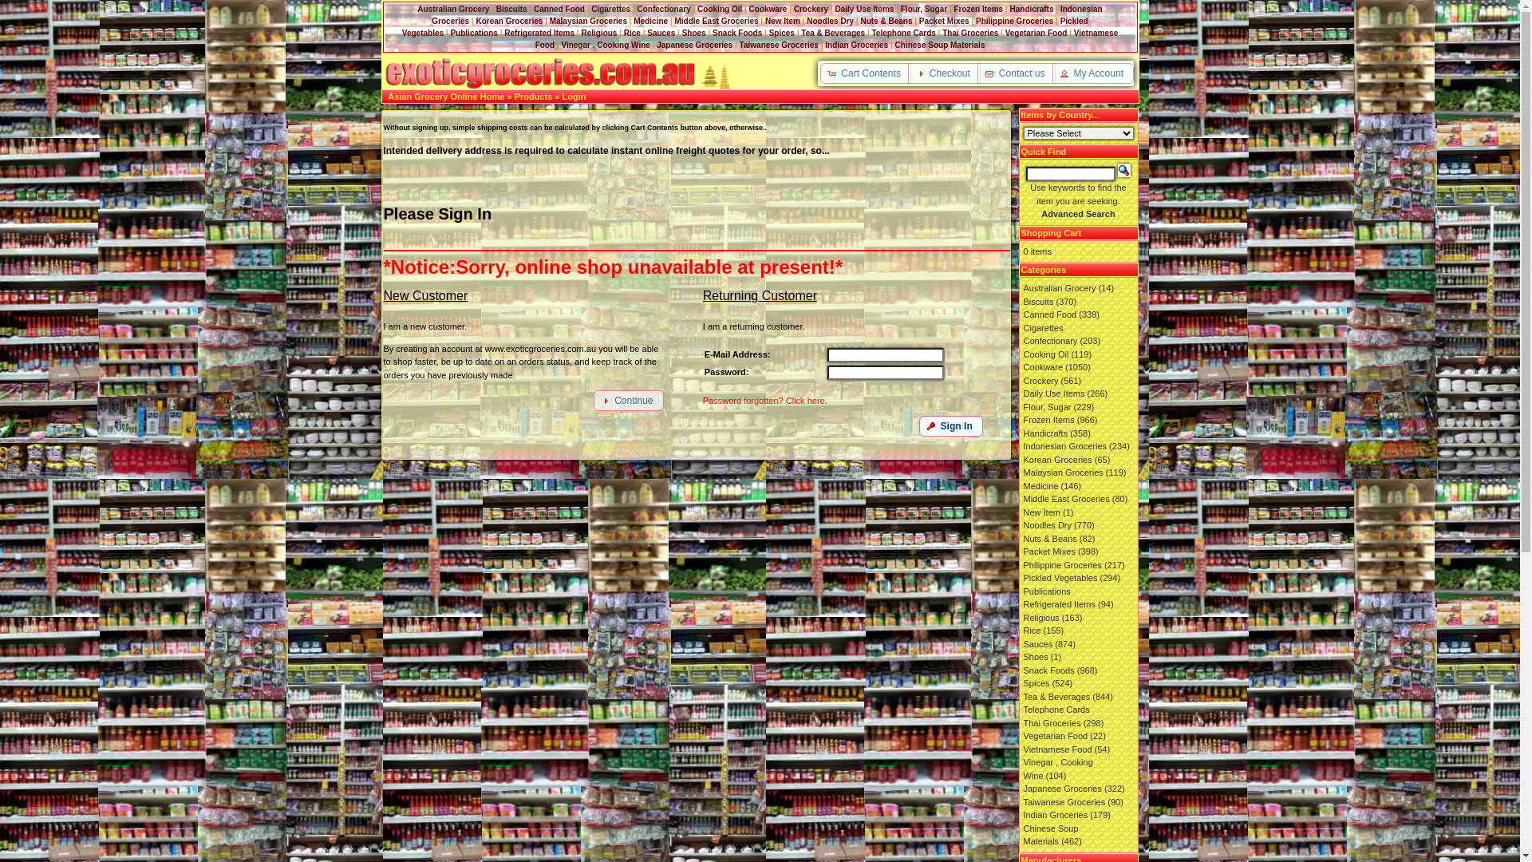 This screenshot has height=862, width=1532. I want to click on Packet Mixes, so click(945, 21).